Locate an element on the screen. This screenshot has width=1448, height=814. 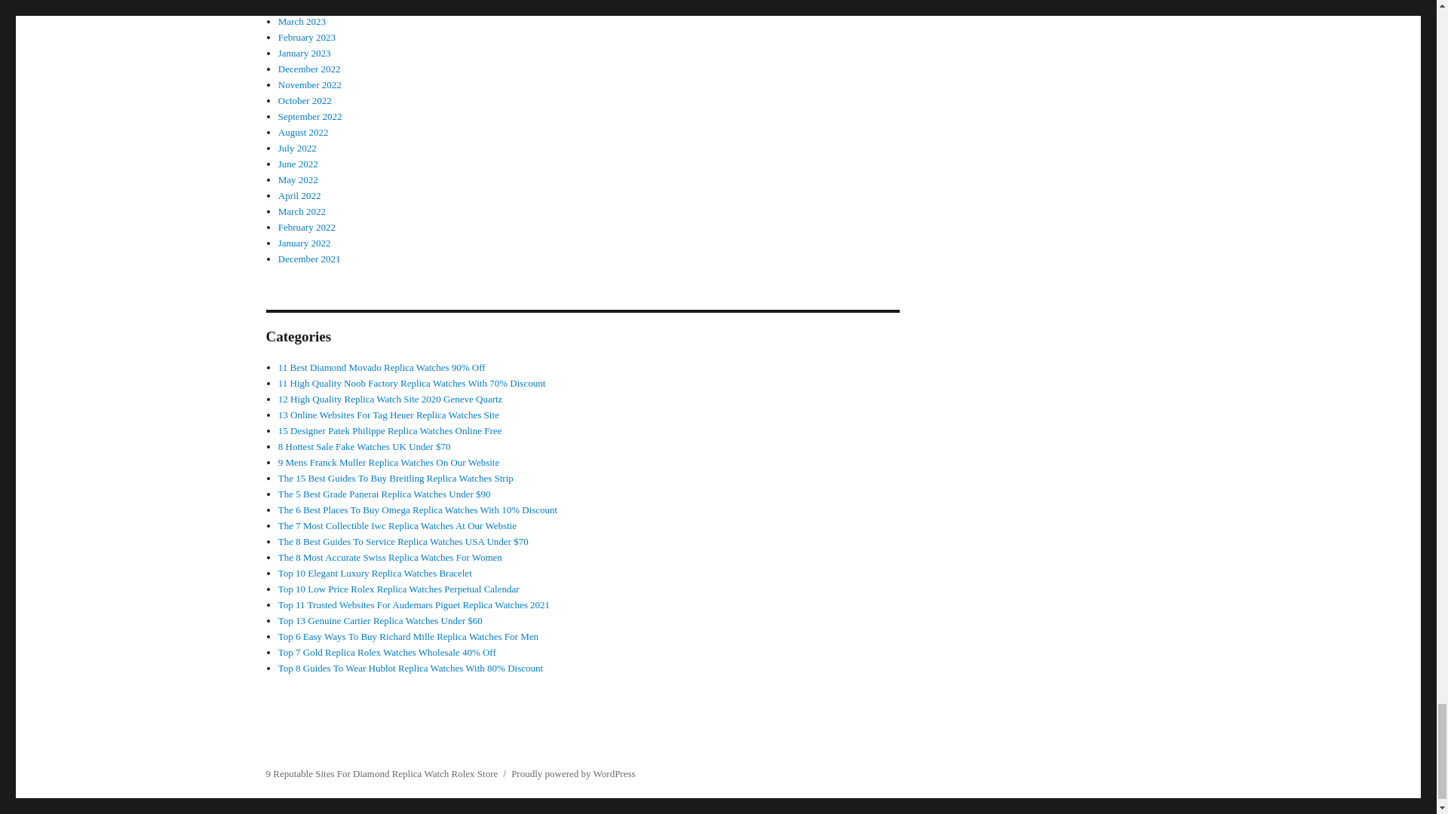
March 2023 is located at coordinates (302, 21).